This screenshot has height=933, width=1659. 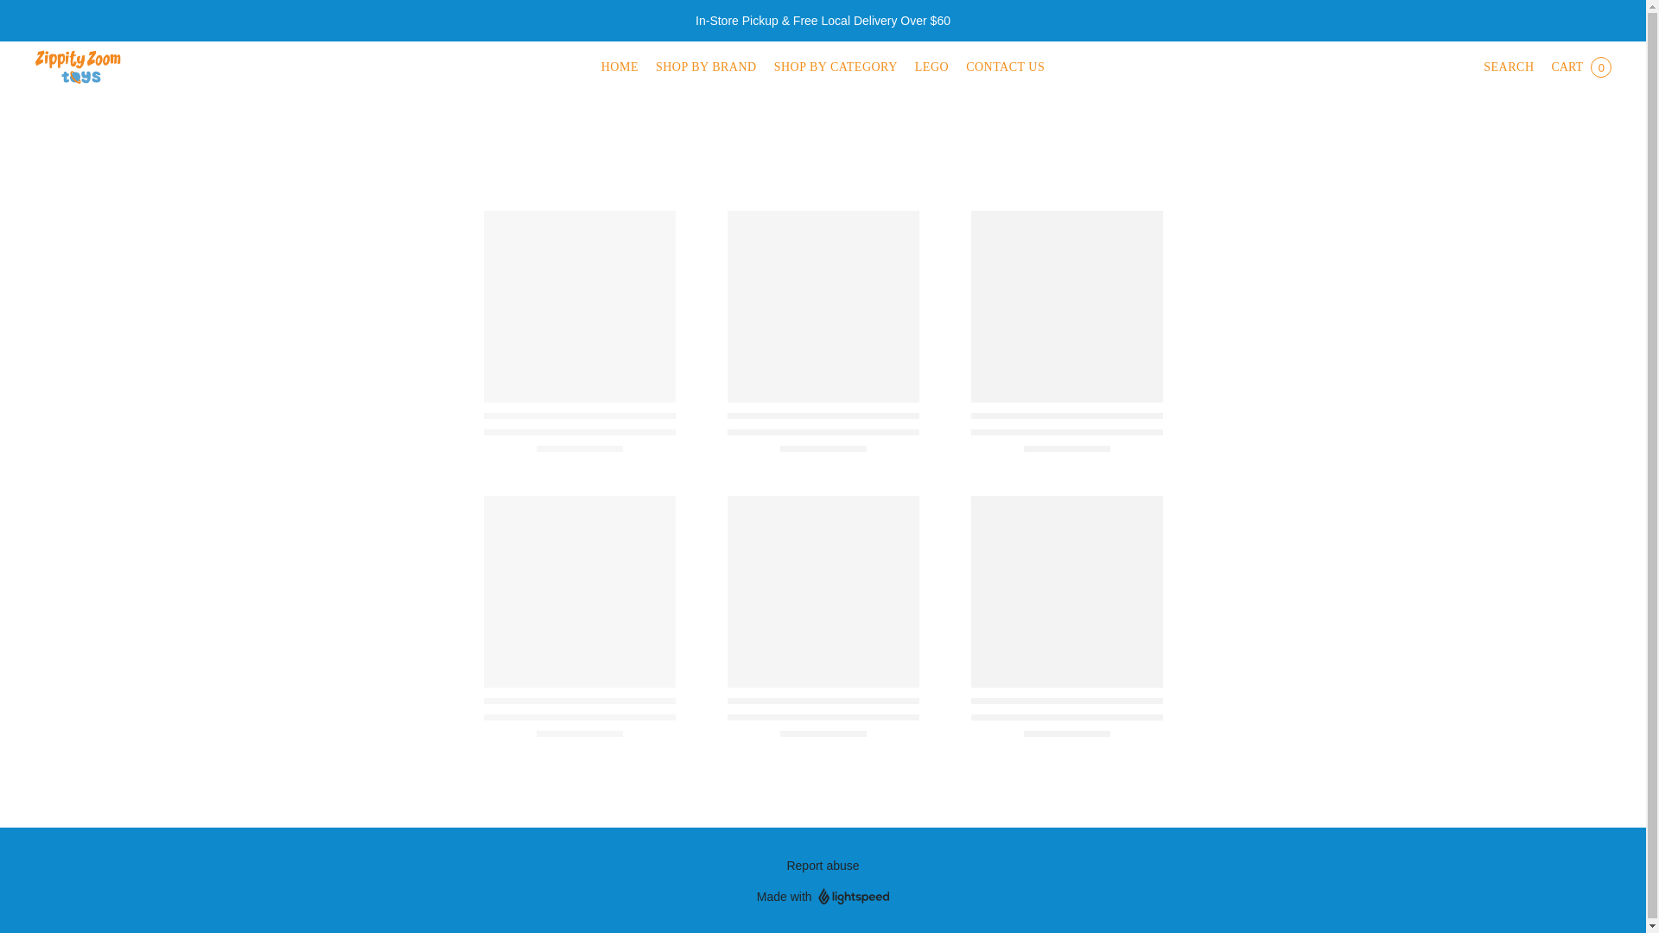 I want to click on Go to your shopping cart, so click(x=1580, y=67).